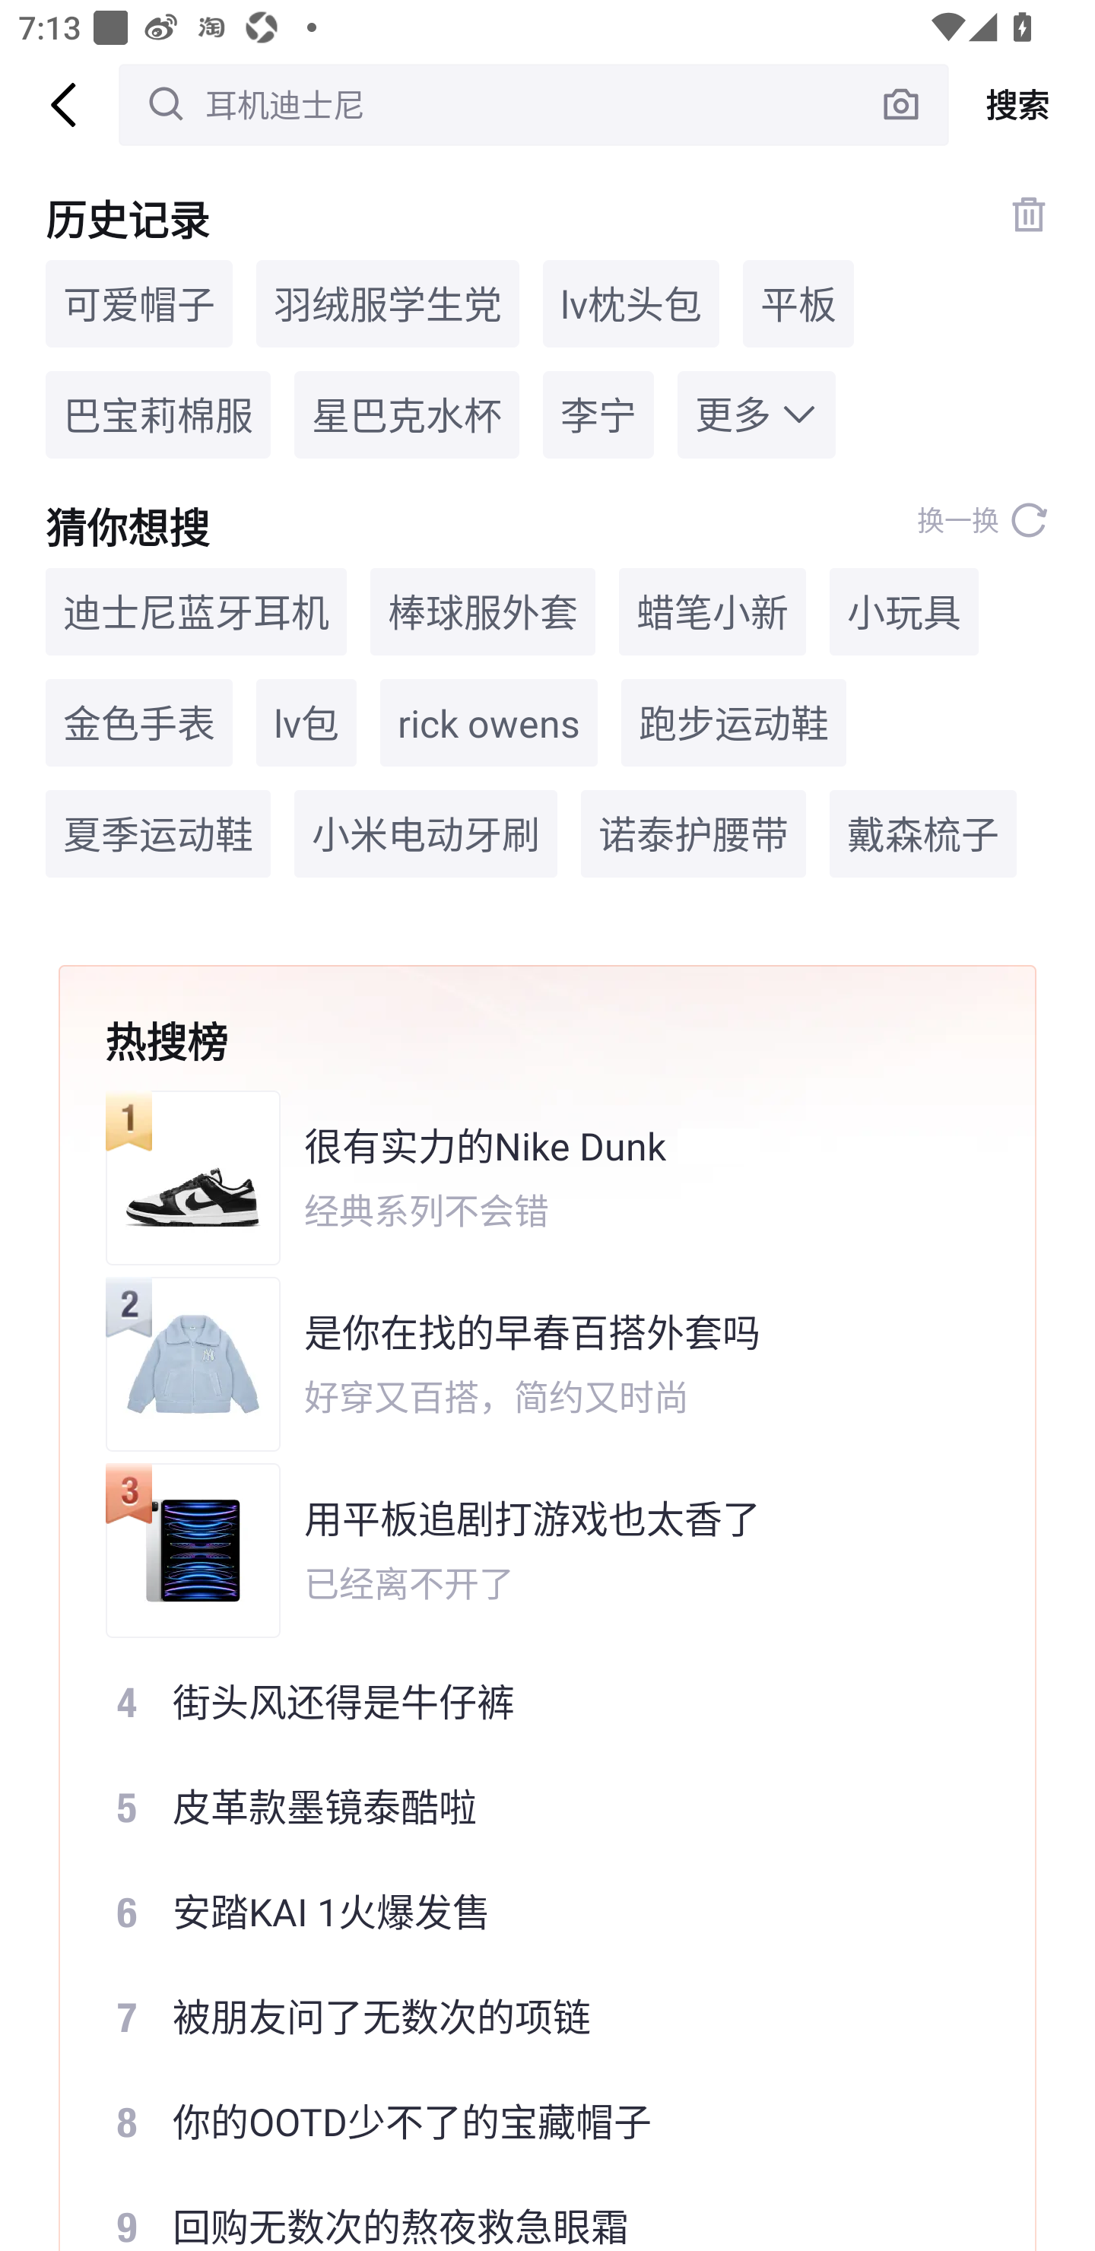 This screenshot has width=1095, height=2251. What do you see at coordinates (158, 833) in the screenshot?
I see `夏季运动鞋` at bounding box center [158, 833].